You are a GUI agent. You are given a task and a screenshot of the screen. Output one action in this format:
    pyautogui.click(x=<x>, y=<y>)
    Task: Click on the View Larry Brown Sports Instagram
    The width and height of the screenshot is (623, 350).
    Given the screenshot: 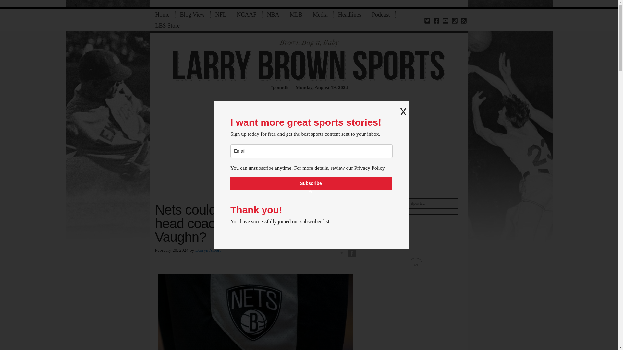 What is the action you would take?
    pyautogui.click(x=454, y=20)
    